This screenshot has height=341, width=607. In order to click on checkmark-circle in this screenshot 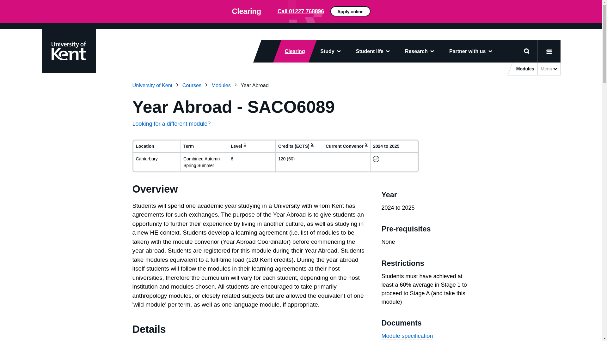, I will do `click(376, 159)`.